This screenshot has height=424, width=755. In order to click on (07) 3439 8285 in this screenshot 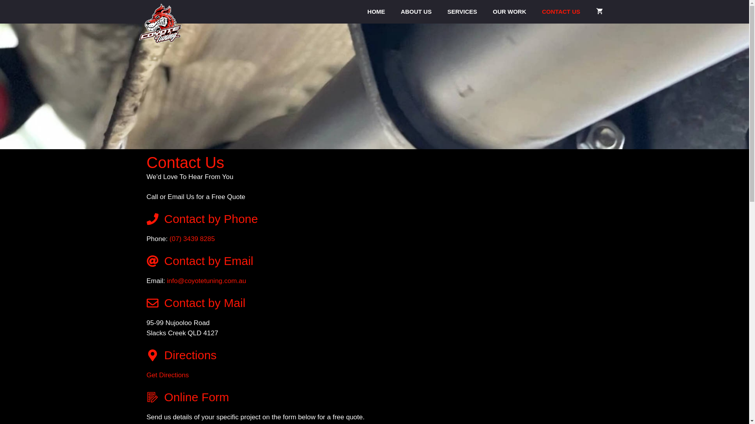, I will do `click(192, 239)`.